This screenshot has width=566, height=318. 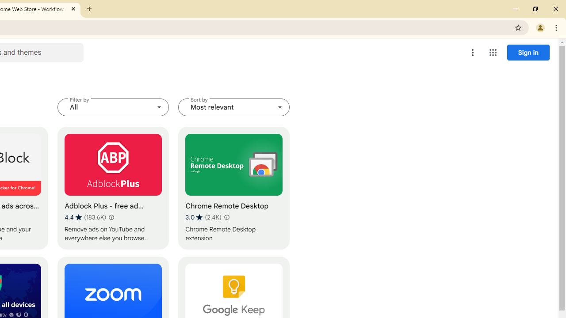 What do you see at coordinates (85, 217) in the screenshot?
I see `Average rating 4.4 out of 5 stars. 183.6K ratings.` at bounding box center [85, 217].